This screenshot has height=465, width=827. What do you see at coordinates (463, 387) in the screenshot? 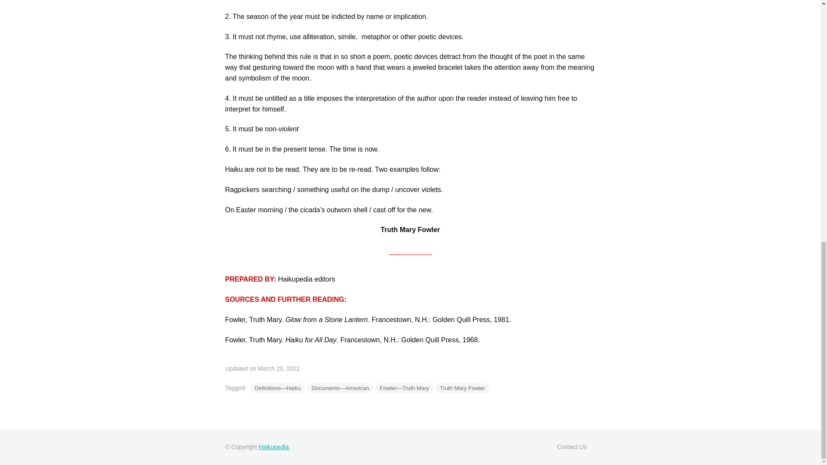
I see `Truth Mary Fowler` at bounding box center [463, 387].